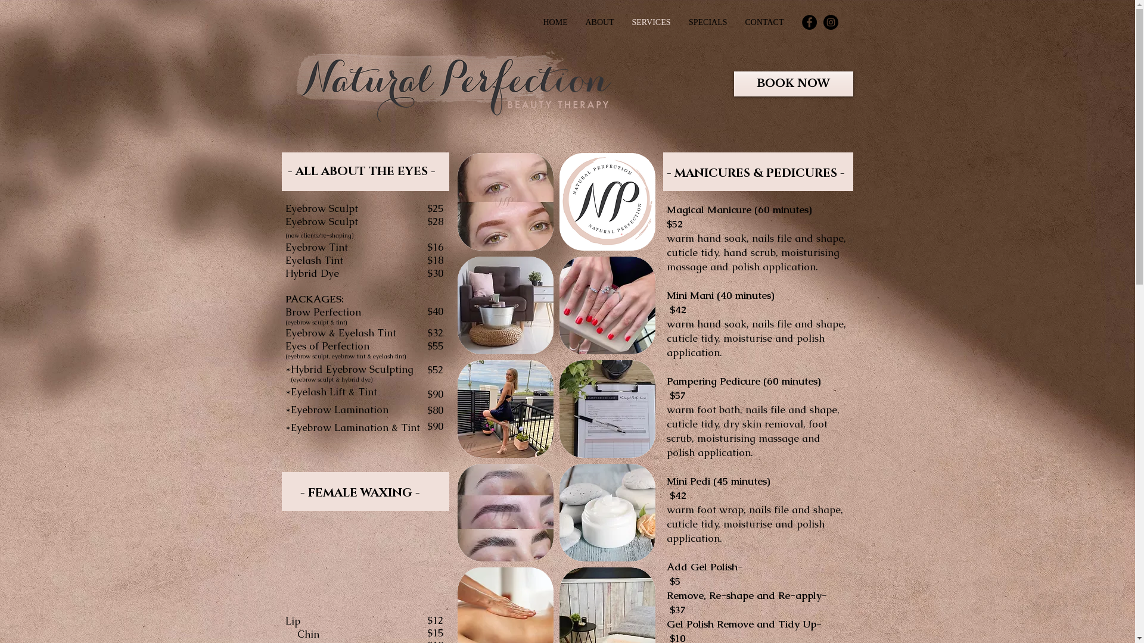 The width and height of the screenshot is (1144, 643). What do you see at coordinates (765, 23) in the screenshot?
I see `CONTACT` at bounding box center [765, 23].